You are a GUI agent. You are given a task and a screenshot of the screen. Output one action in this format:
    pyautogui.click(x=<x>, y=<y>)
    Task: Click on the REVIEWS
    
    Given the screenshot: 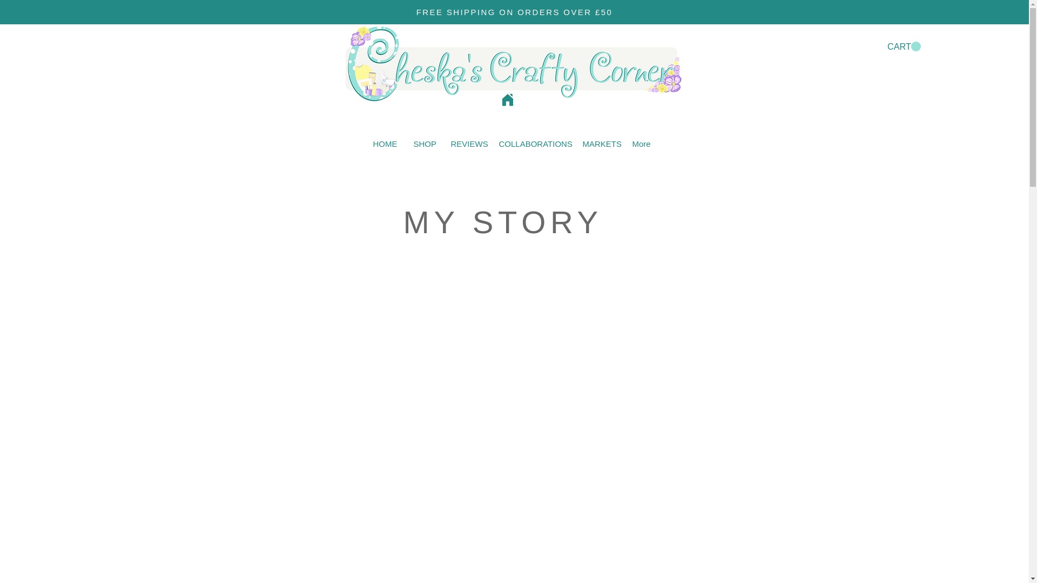 What is the action you would take?
    pyautogui.click(x=467, y=144)
    